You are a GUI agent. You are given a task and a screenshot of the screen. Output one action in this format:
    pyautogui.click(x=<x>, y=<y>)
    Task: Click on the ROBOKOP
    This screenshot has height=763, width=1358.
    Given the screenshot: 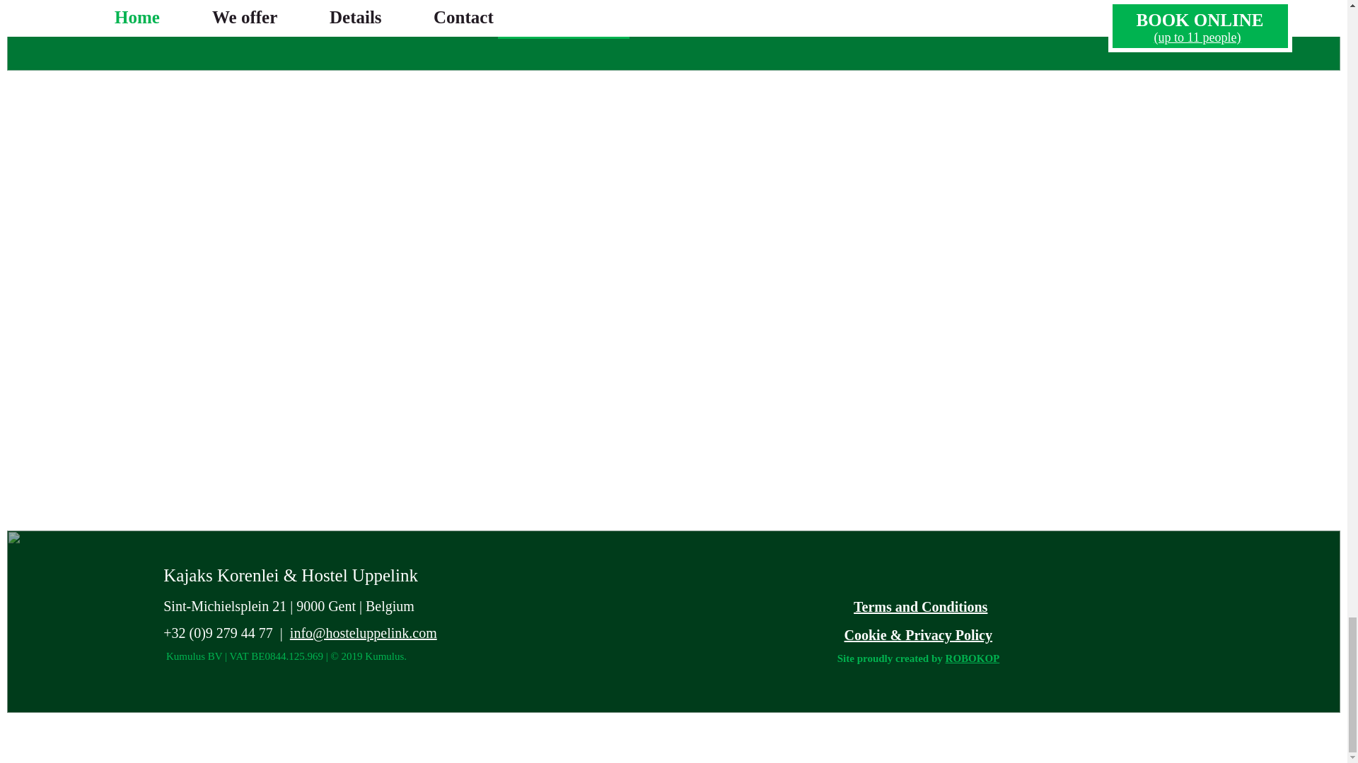 What is the action you would take?
    pyautogui.click(x=972, y=658)
    